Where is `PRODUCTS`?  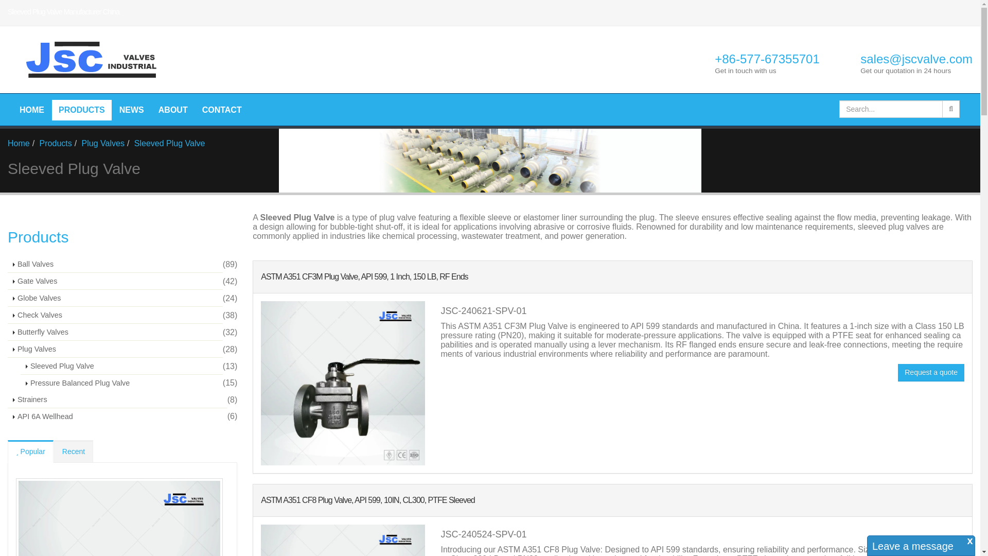
PRODUCTS is located at coordinates (81, 110).